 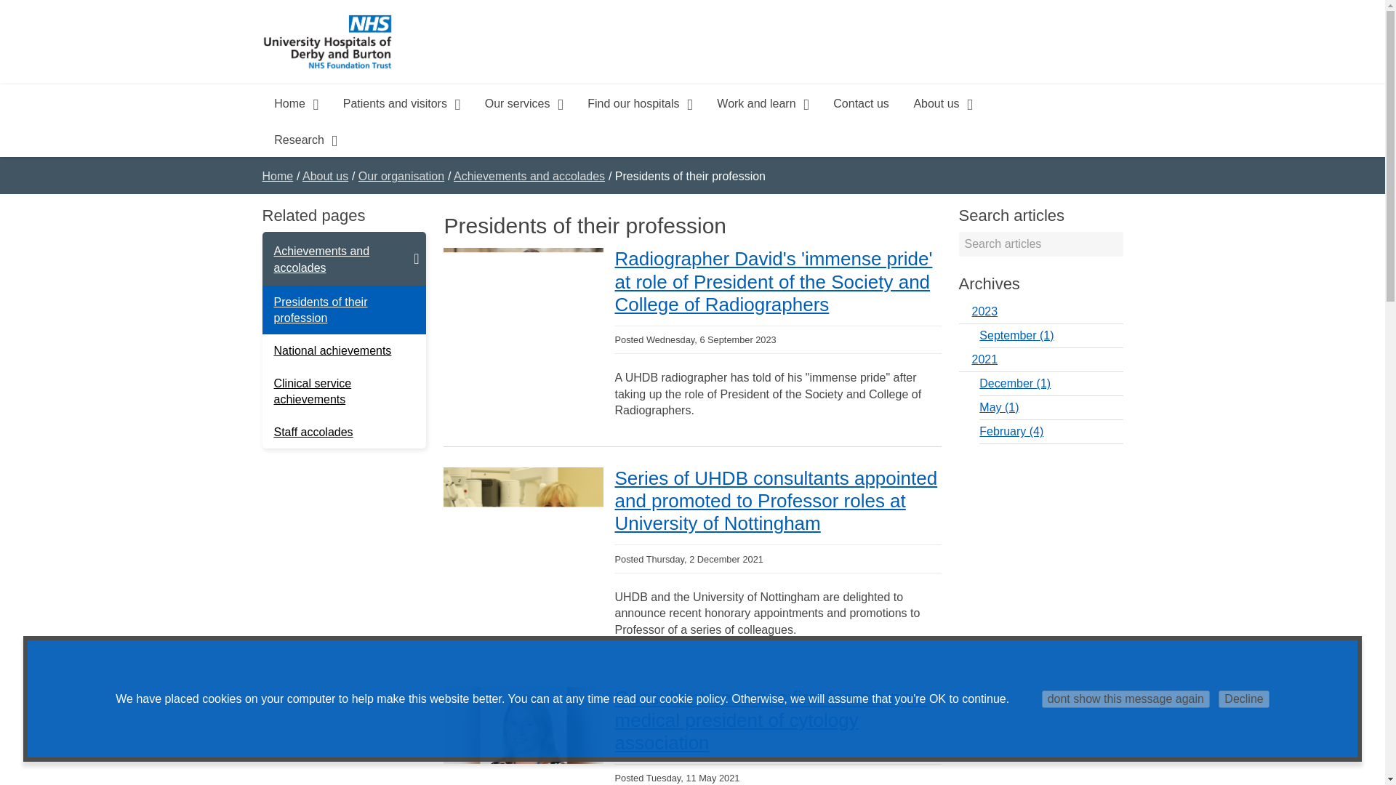 What do you see at coordinates (1126, 699) in the screenshot?
I see `dont show this message again` at bounding box center [1126, 699].